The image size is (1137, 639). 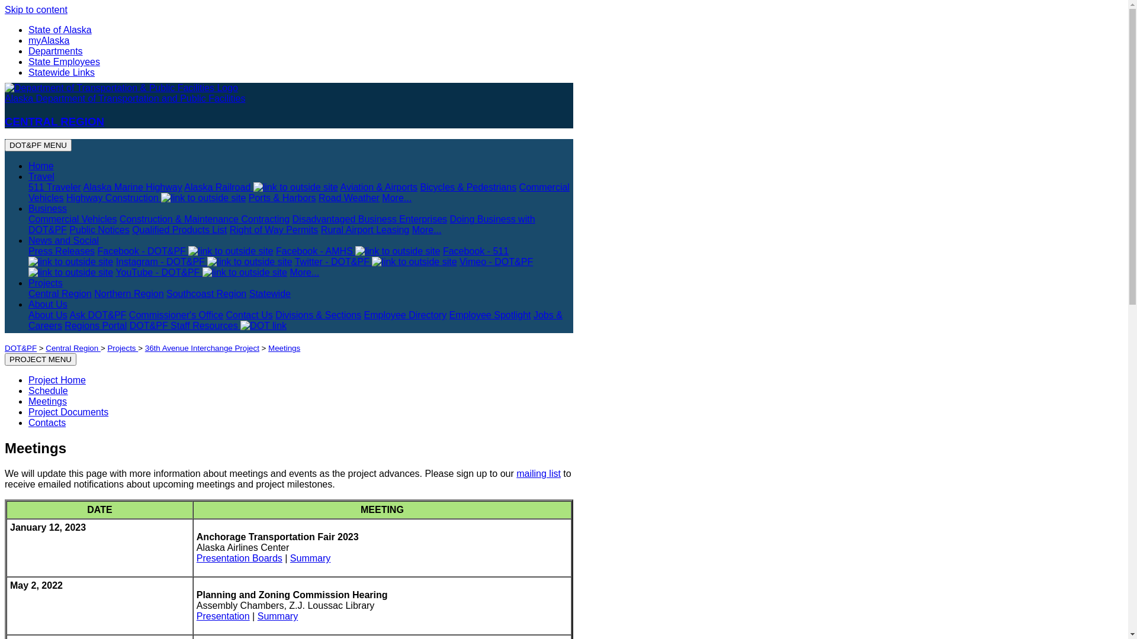 I want to click on More..., so click(x=427, y=230).